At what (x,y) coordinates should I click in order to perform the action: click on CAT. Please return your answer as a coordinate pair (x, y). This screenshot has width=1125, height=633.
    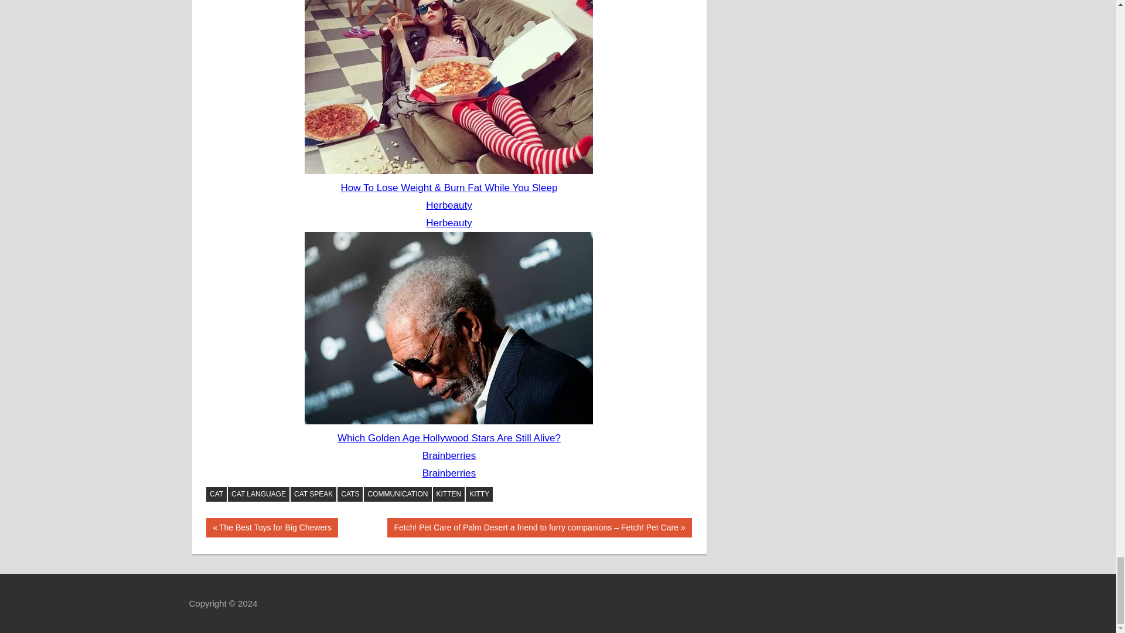
    Looking at the image, I should click on (272, 527).